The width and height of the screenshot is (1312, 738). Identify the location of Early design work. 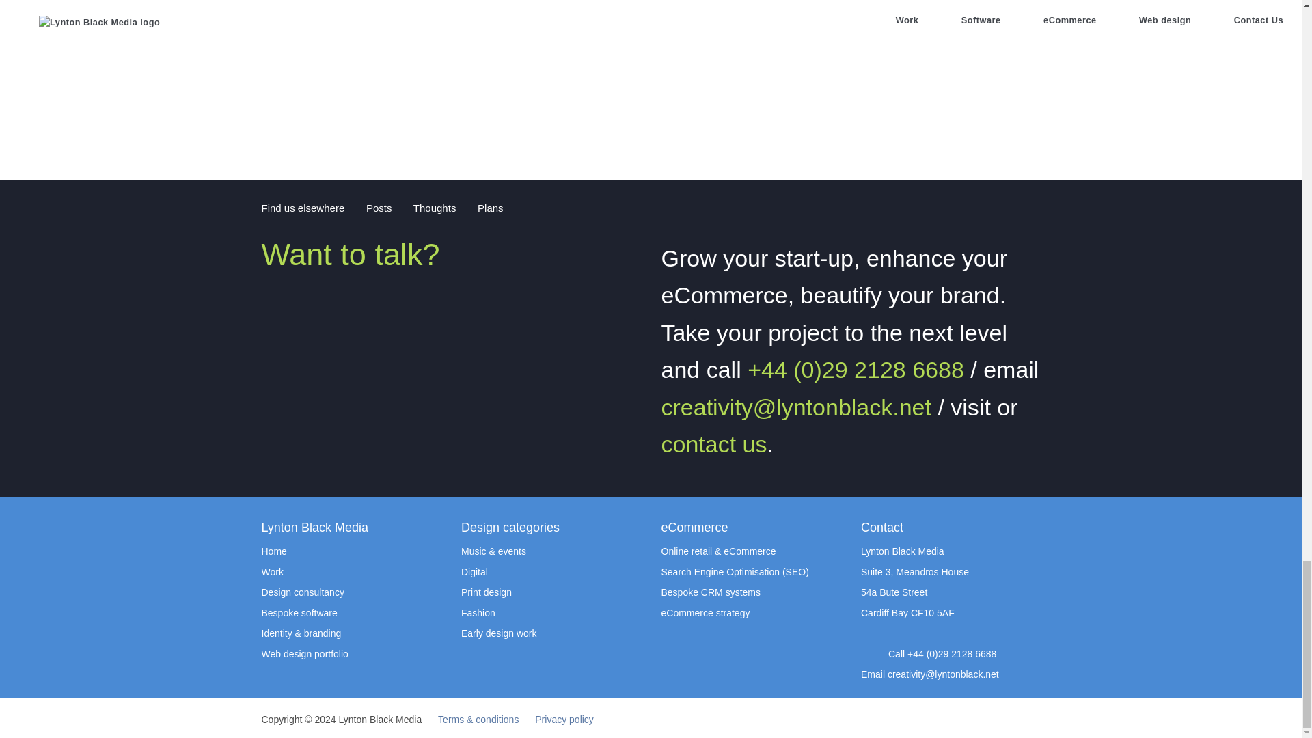
(499, 633).